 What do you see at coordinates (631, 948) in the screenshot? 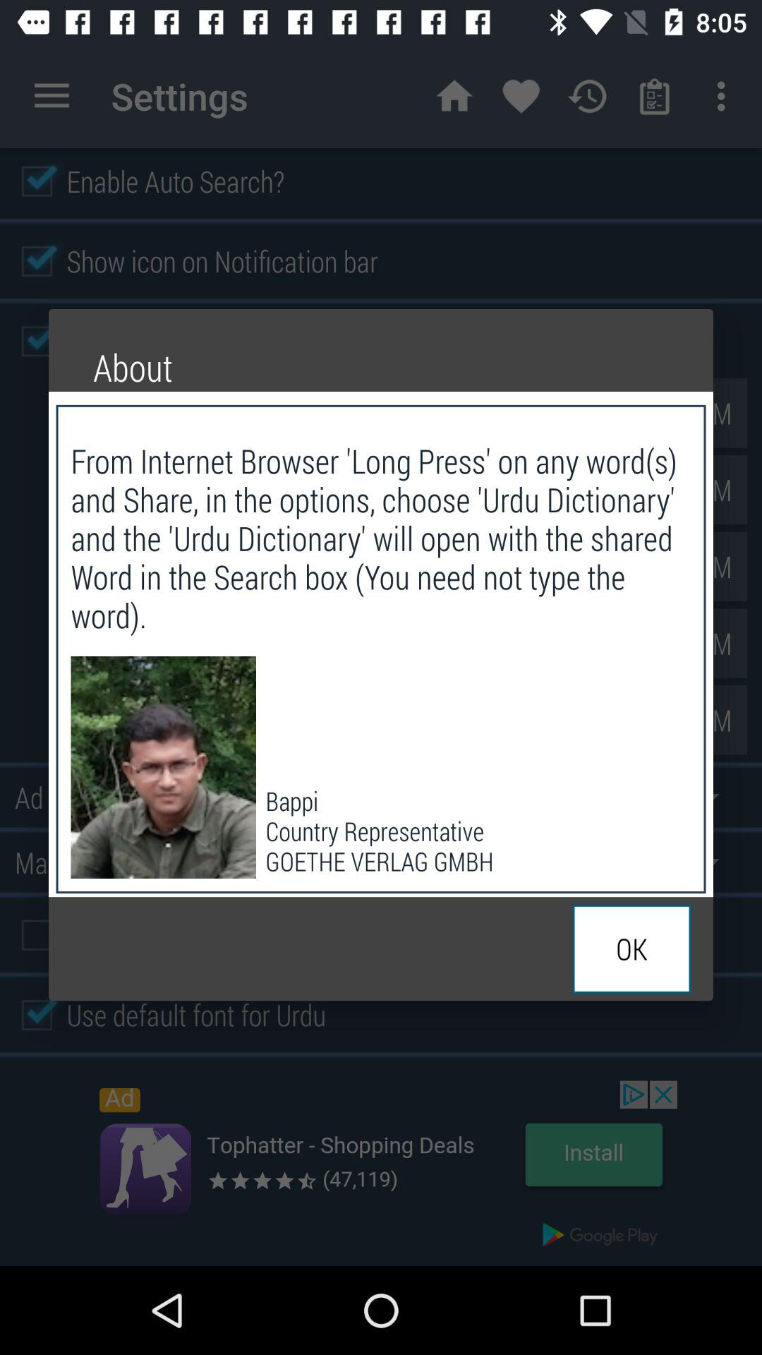
I see `open ok item` at bounding box center [631, 948].